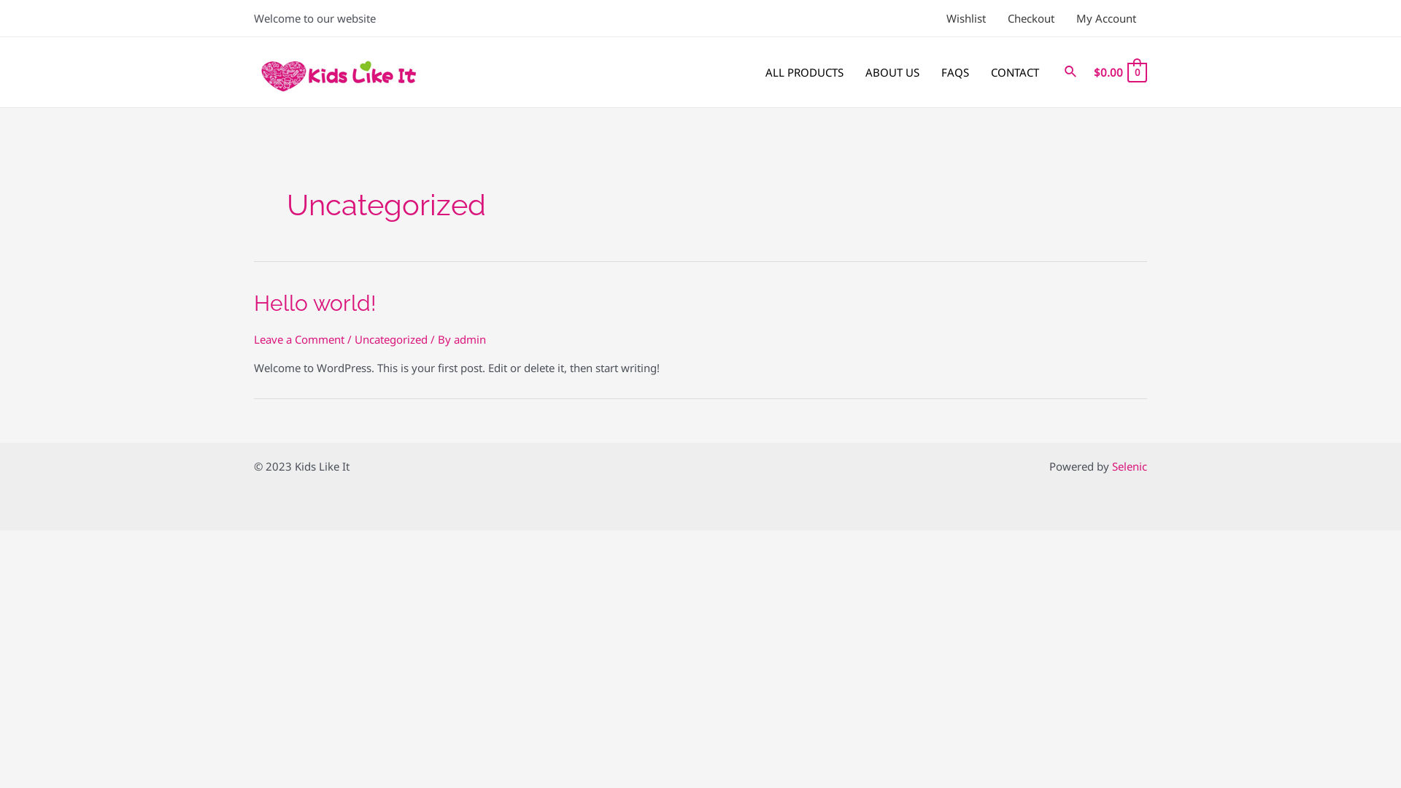 This screenshot has width=1401, height=788. Describe the element at coordinates (315, 304) in the screenshot. I see `Hello world!` at that location.